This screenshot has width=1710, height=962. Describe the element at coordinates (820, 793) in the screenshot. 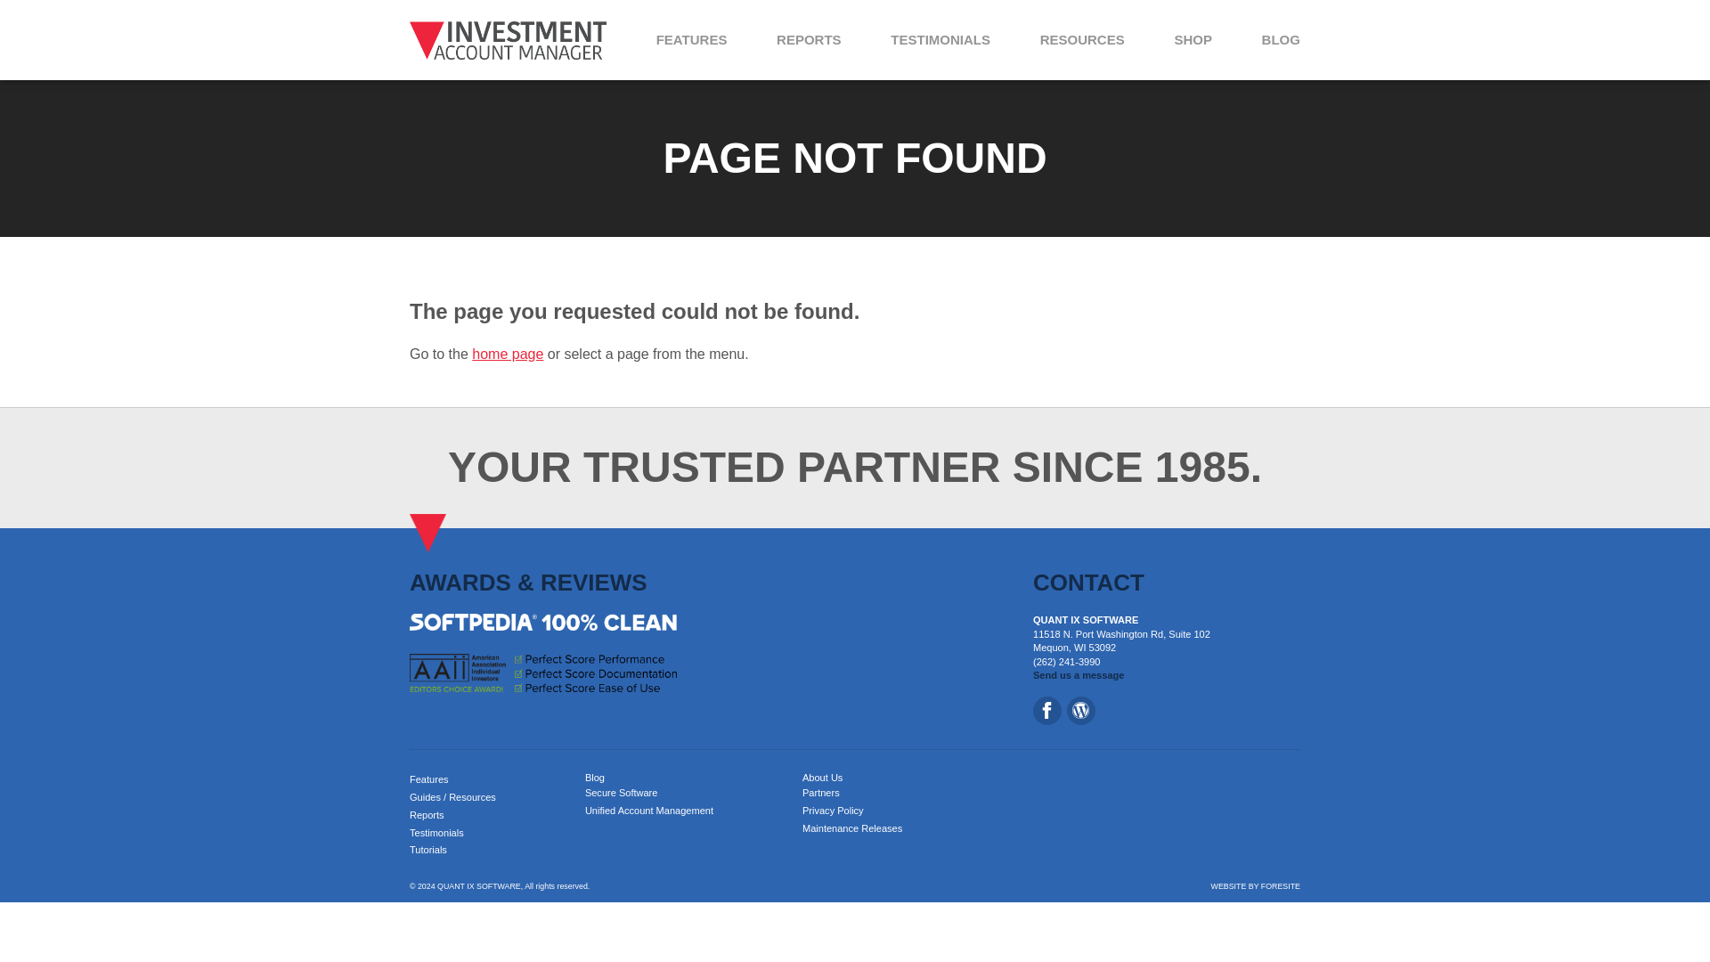

I see `Partners` at that location.